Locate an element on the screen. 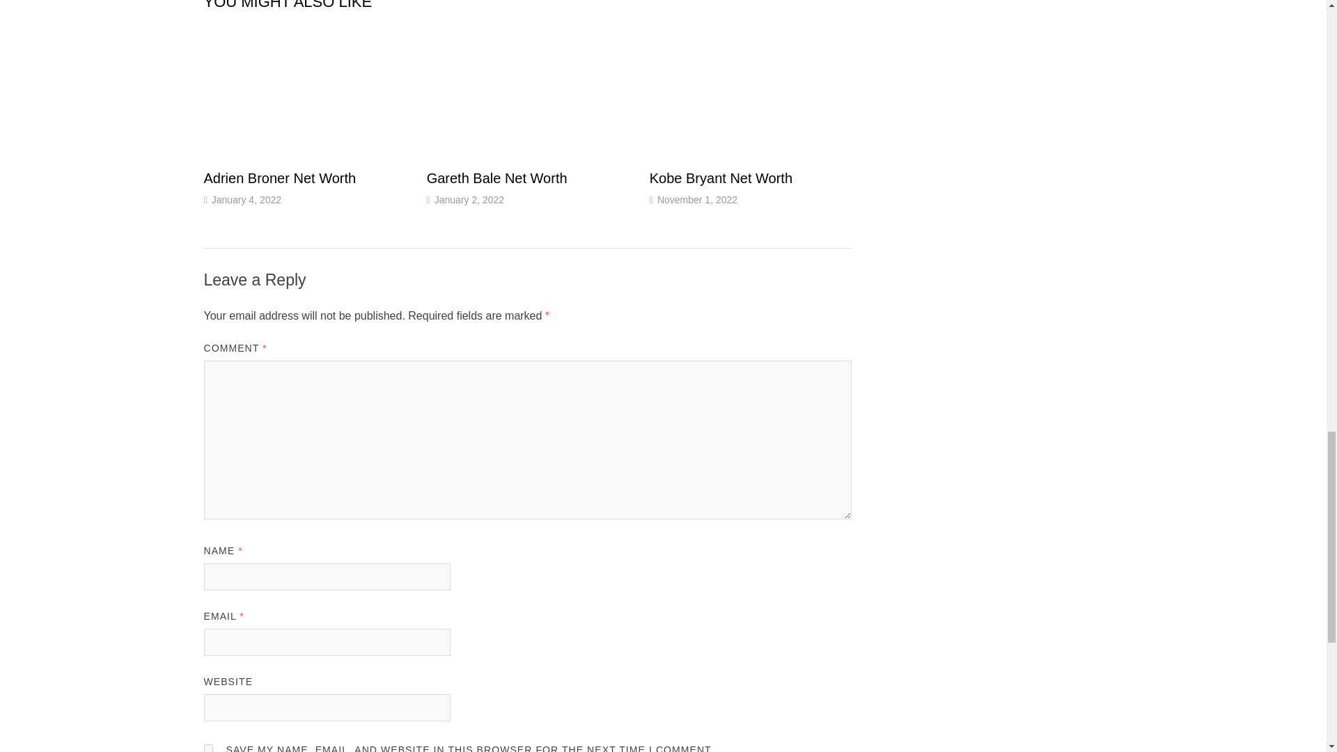 The image size is (1337, 752). Gareth Bale Net Worth is located at coordinates (497, 178).